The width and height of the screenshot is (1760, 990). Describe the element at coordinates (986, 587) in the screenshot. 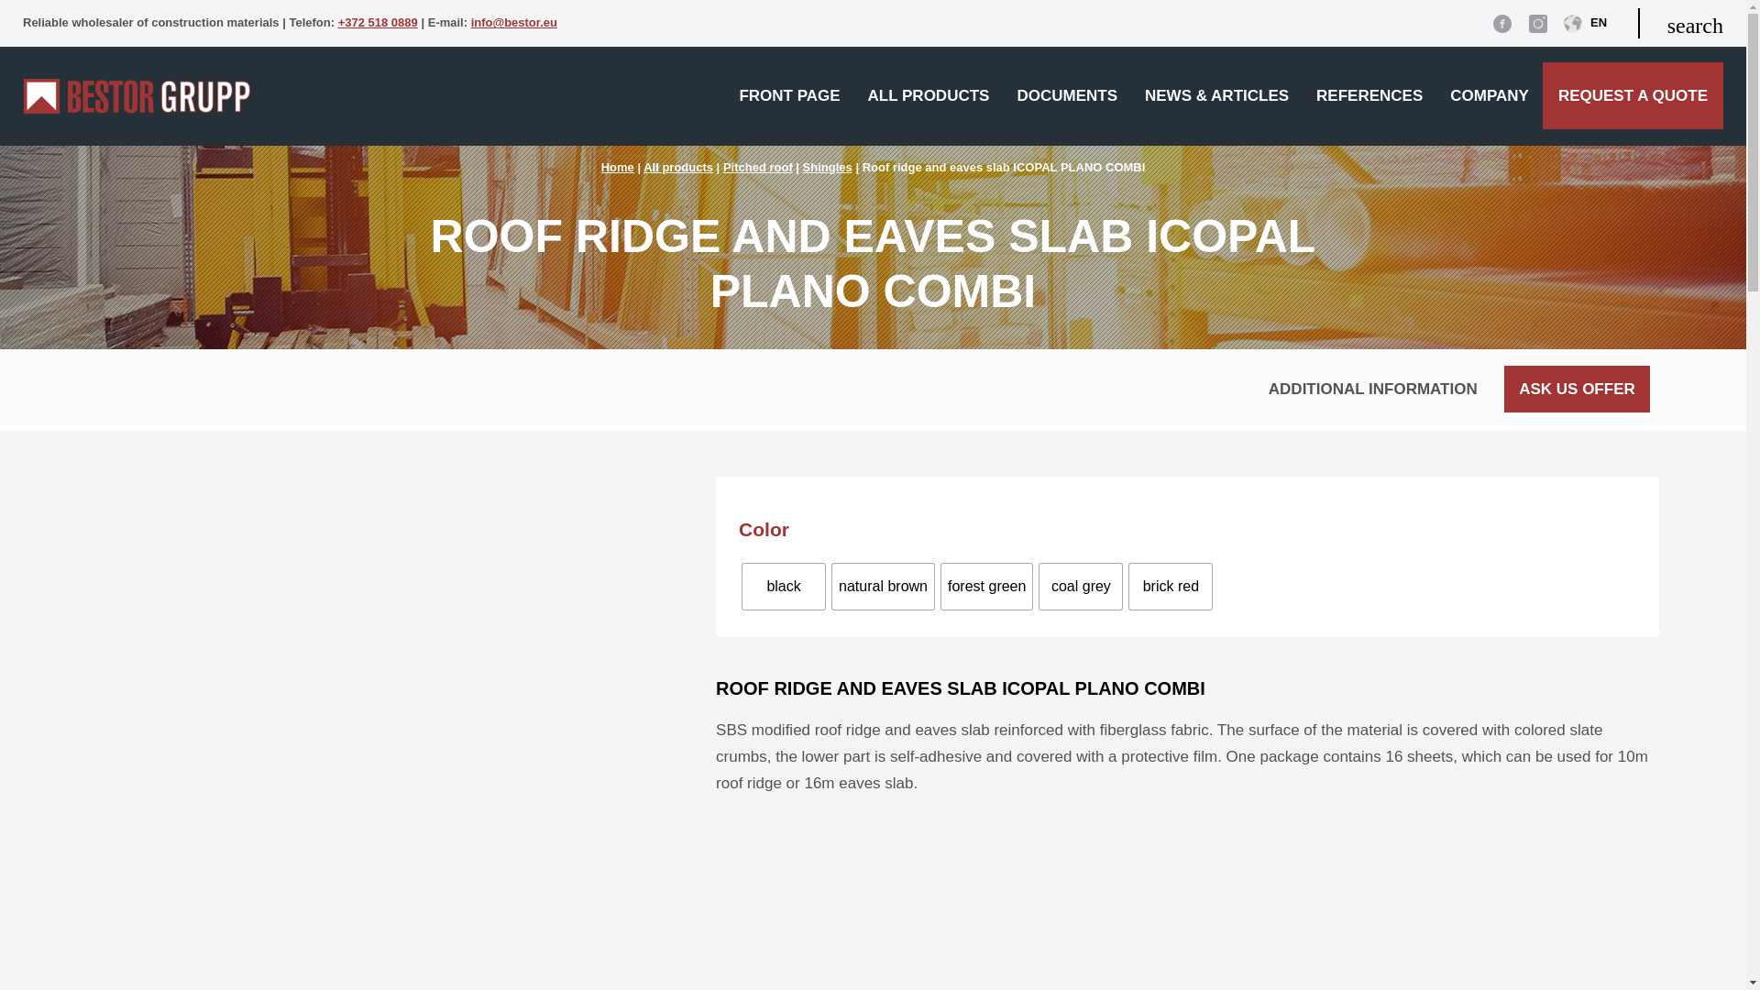

I see `forest green` at that location.